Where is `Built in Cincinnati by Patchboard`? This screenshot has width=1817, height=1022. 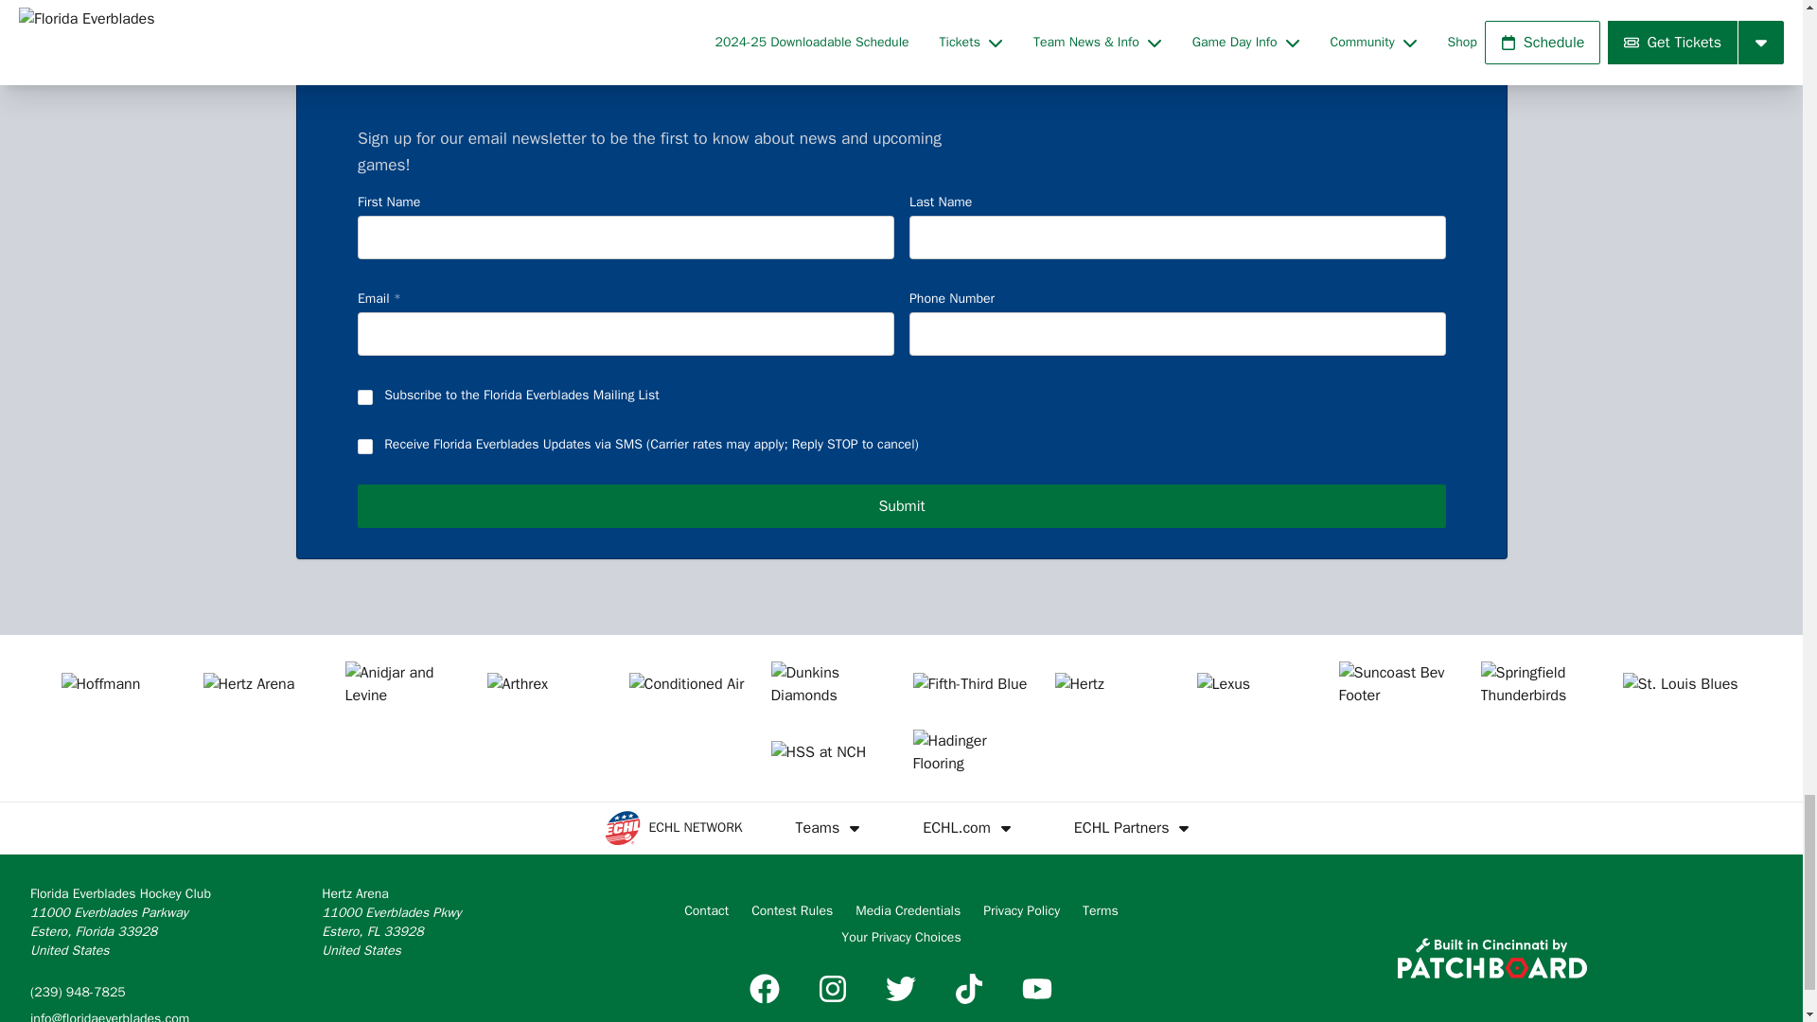
Built in Cincinnati by Patchboard is located at coordinates (1491, 958).